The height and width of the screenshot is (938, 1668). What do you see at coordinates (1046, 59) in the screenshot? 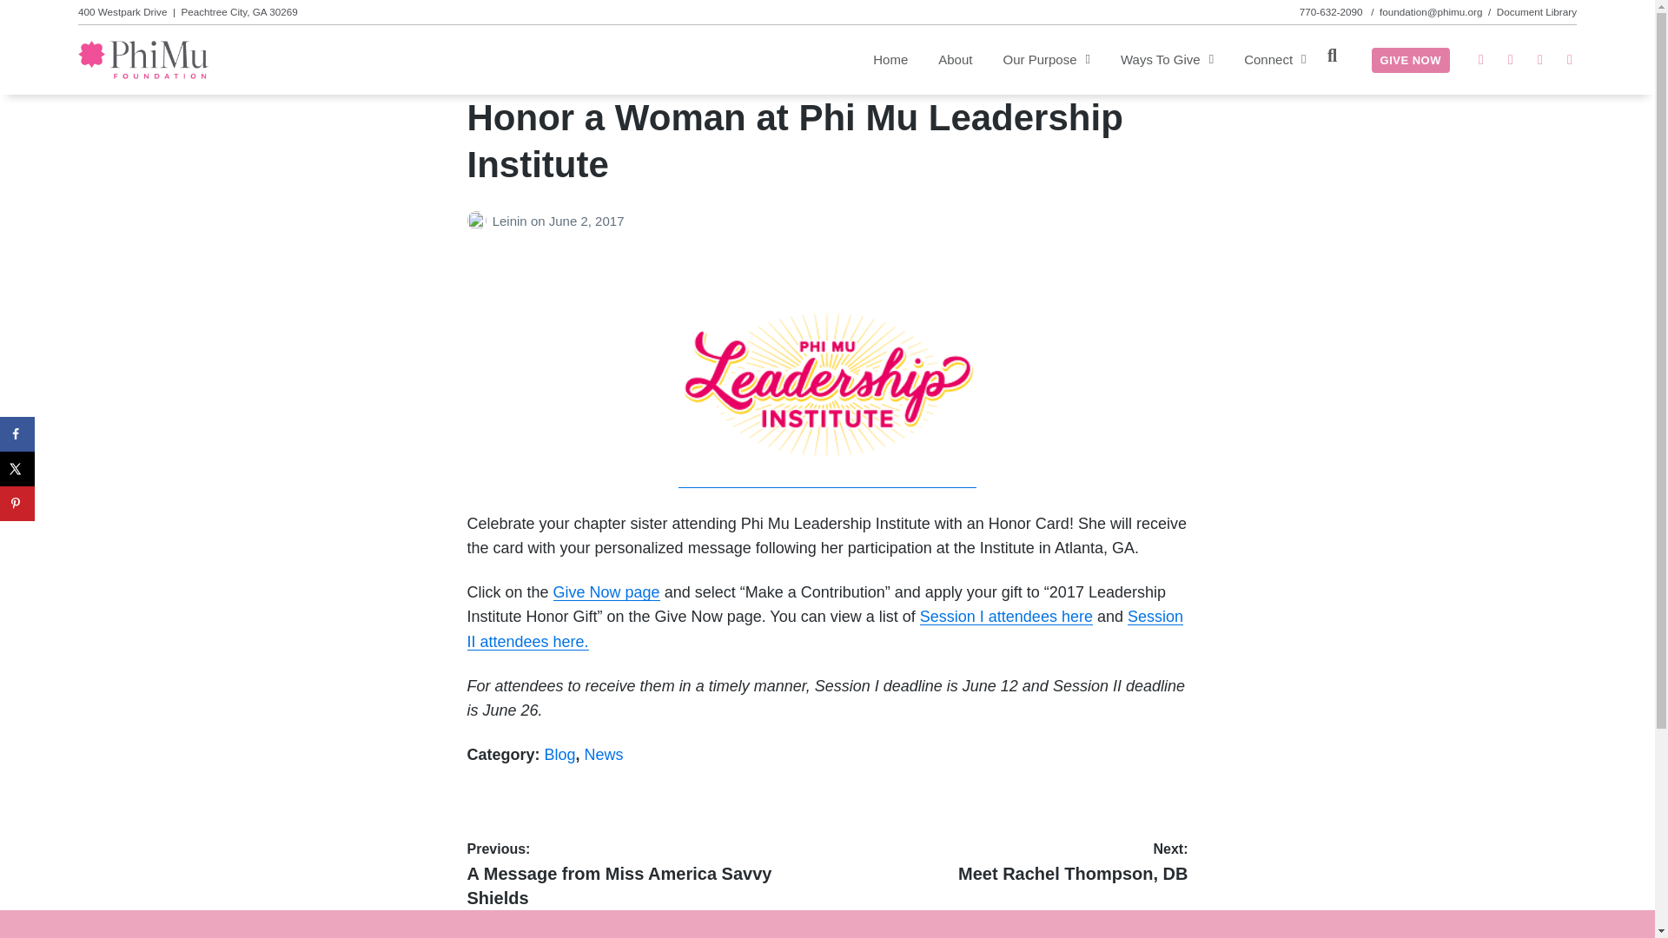
I see `Our Purpose` at bounding box center [1046, 59].